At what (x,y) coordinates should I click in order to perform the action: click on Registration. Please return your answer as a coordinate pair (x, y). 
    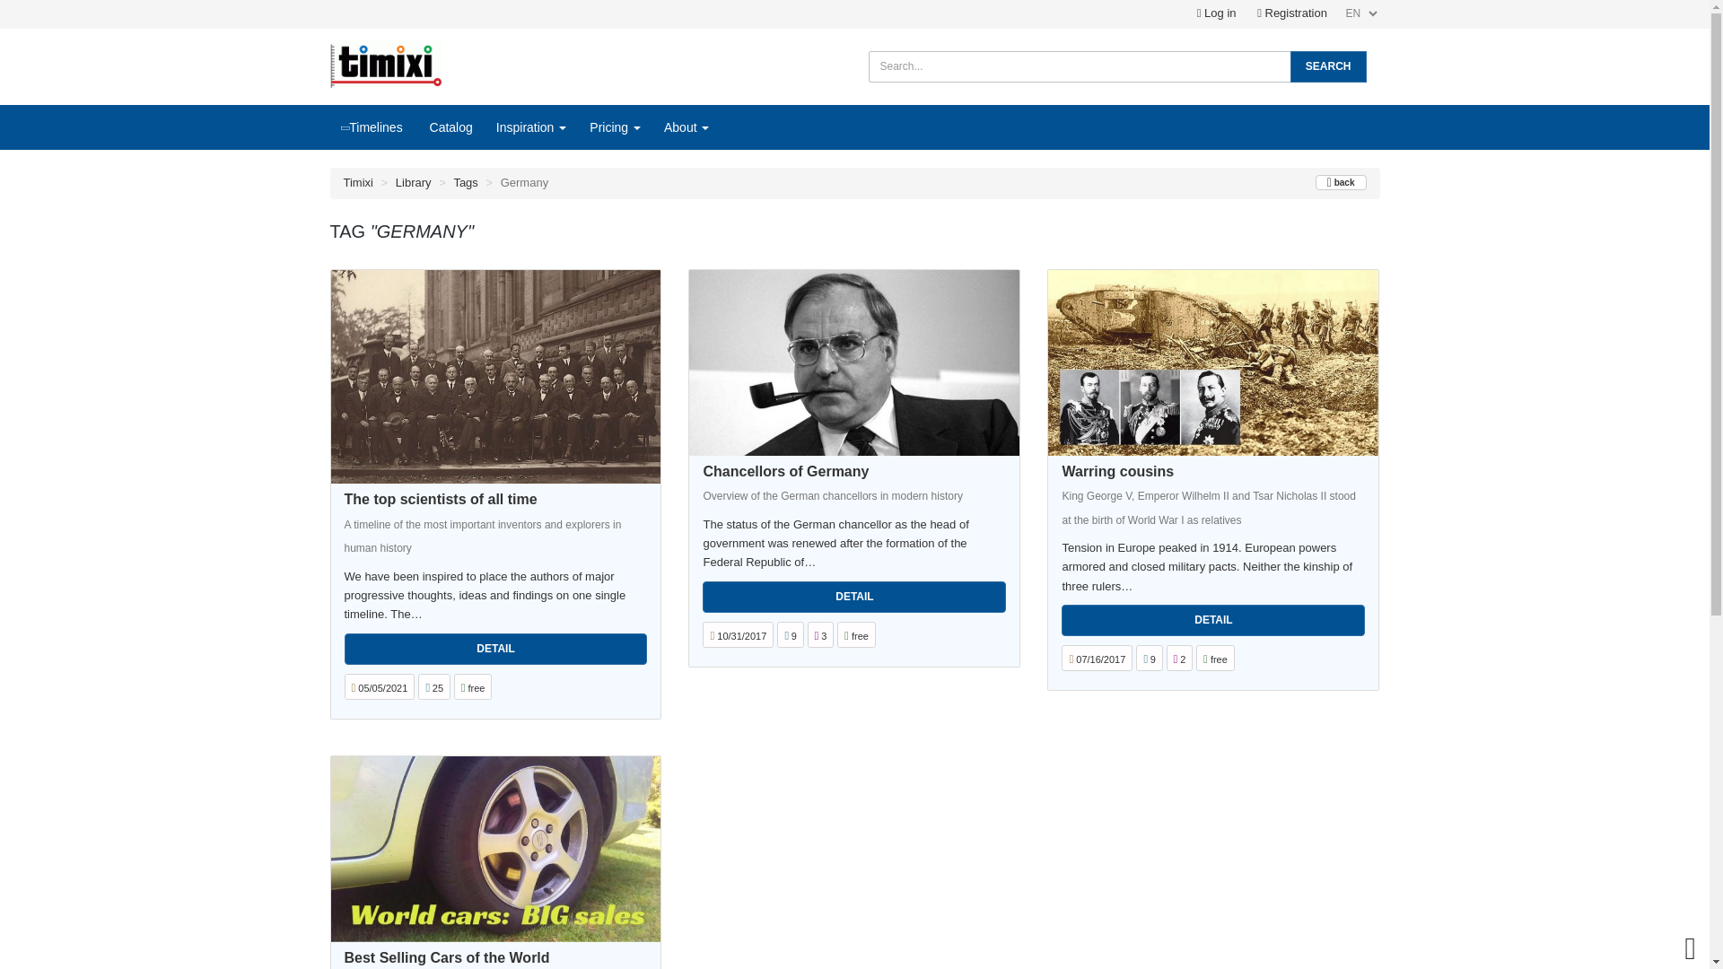
    Looking at the image, I should click on (1292, 13).